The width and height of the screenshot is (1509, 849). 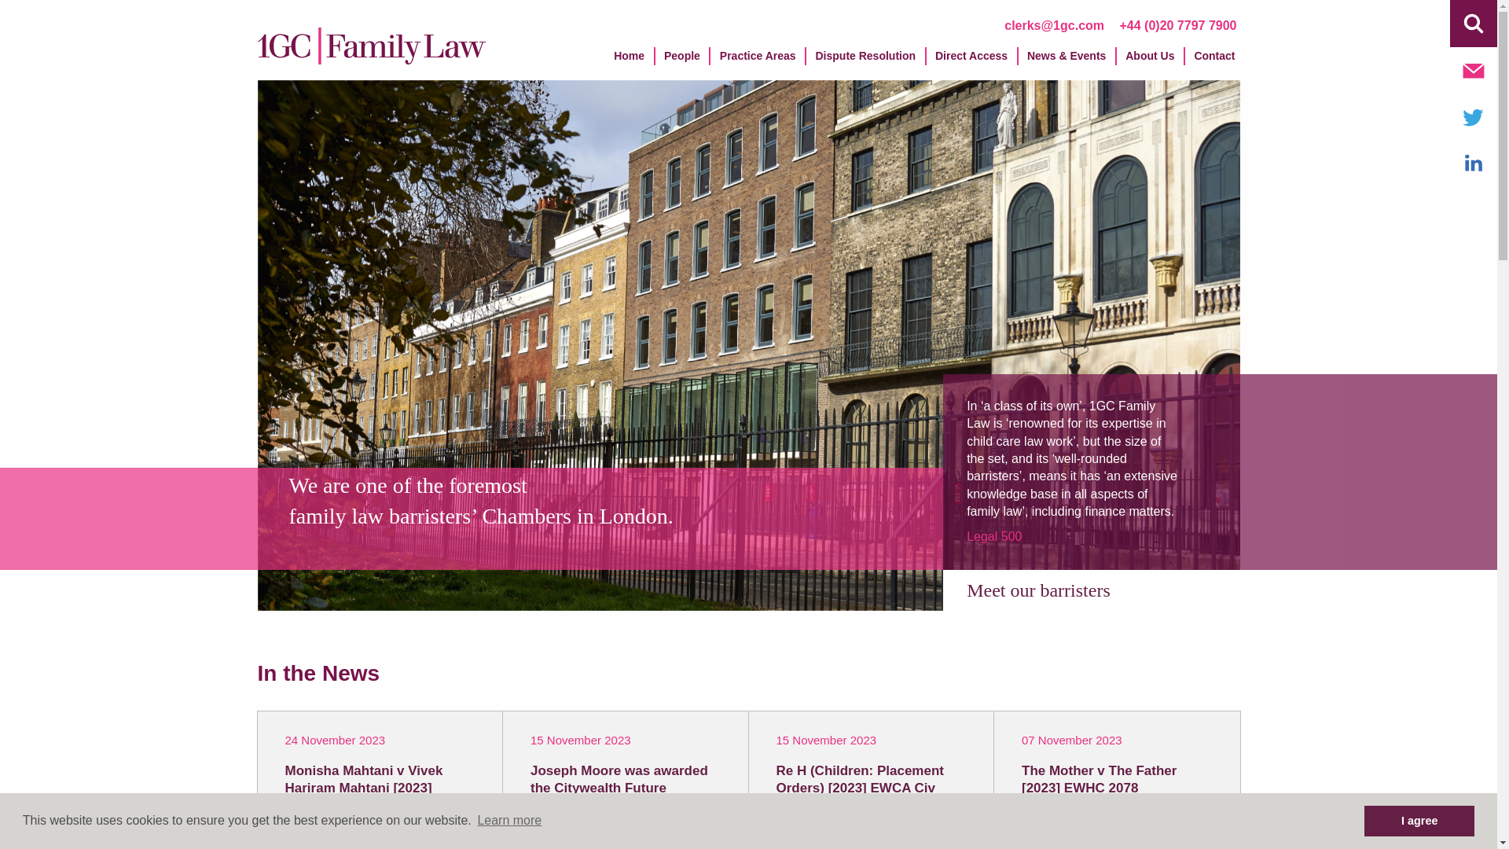 What do you see at coordinates (1067, 61) in the screenshot?
I see `News & Events` at bounding box center [1067, 61].